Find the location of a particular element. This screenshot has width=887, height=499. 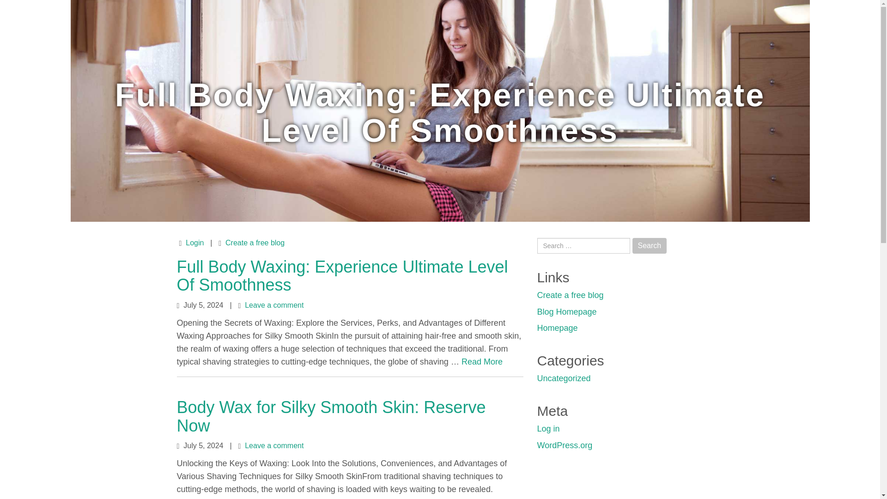

Body Wax for Silky Smooth Skin: Reserve Now is located at coordinates (331, 416).